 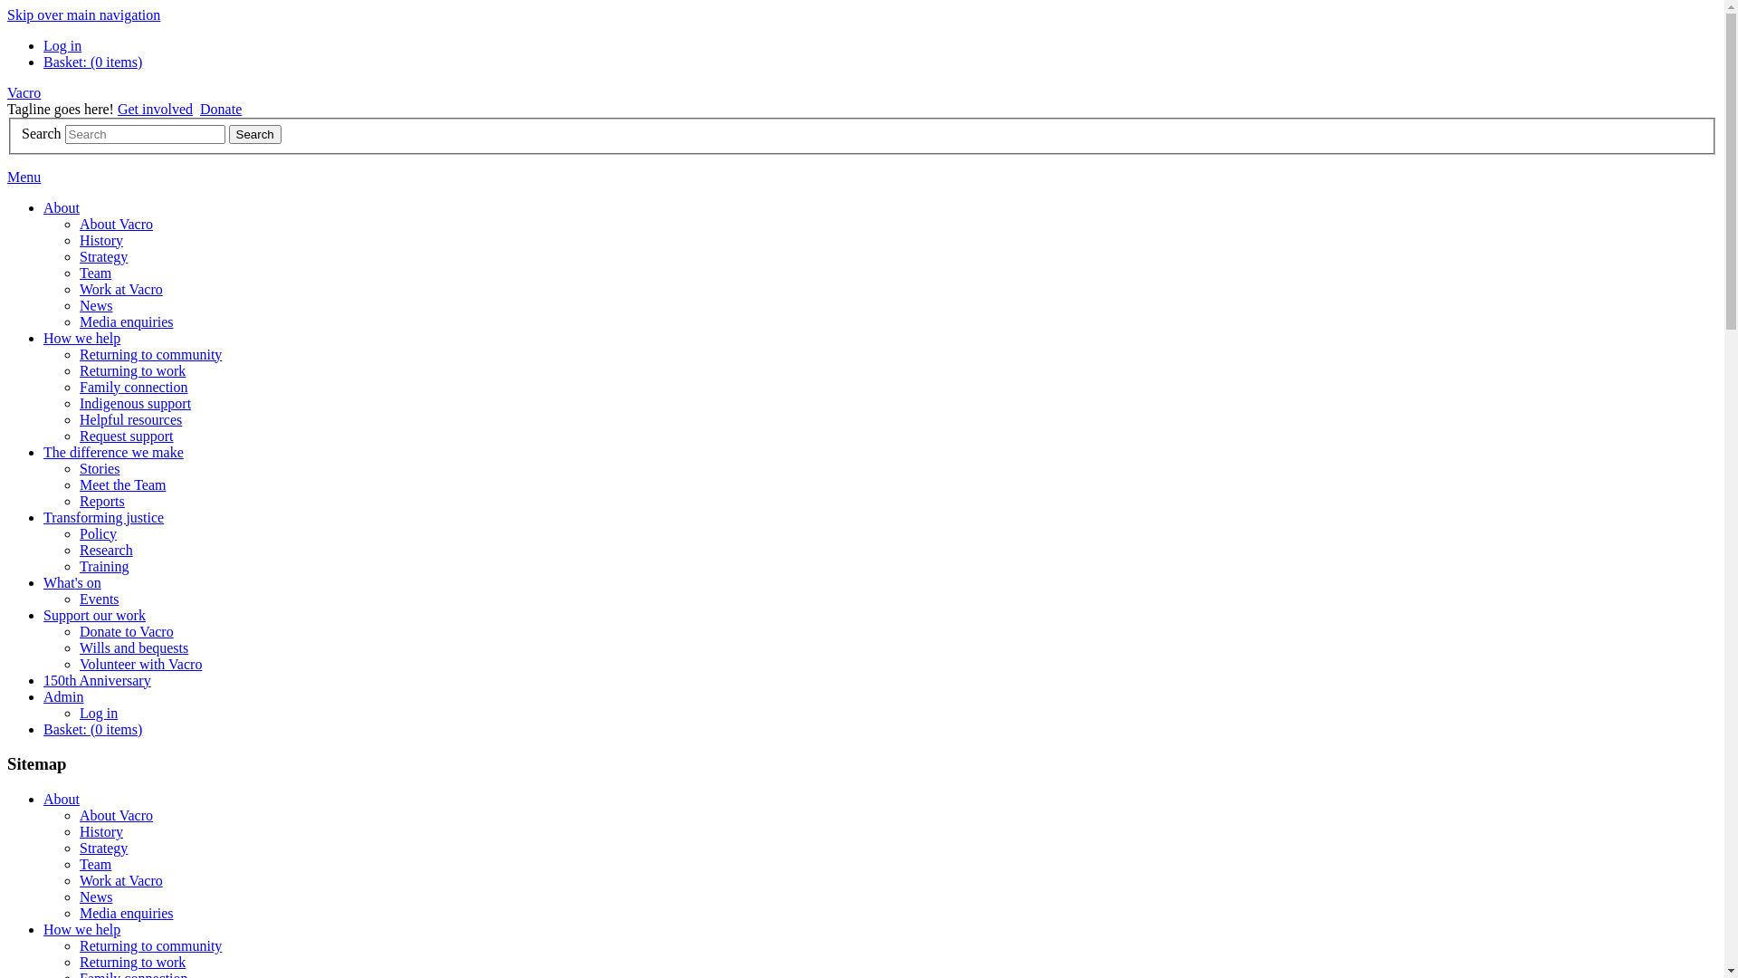 What do you see at coordinates (62, 208) in the screenshot?
I see `About` at bounding box center [62, 208].